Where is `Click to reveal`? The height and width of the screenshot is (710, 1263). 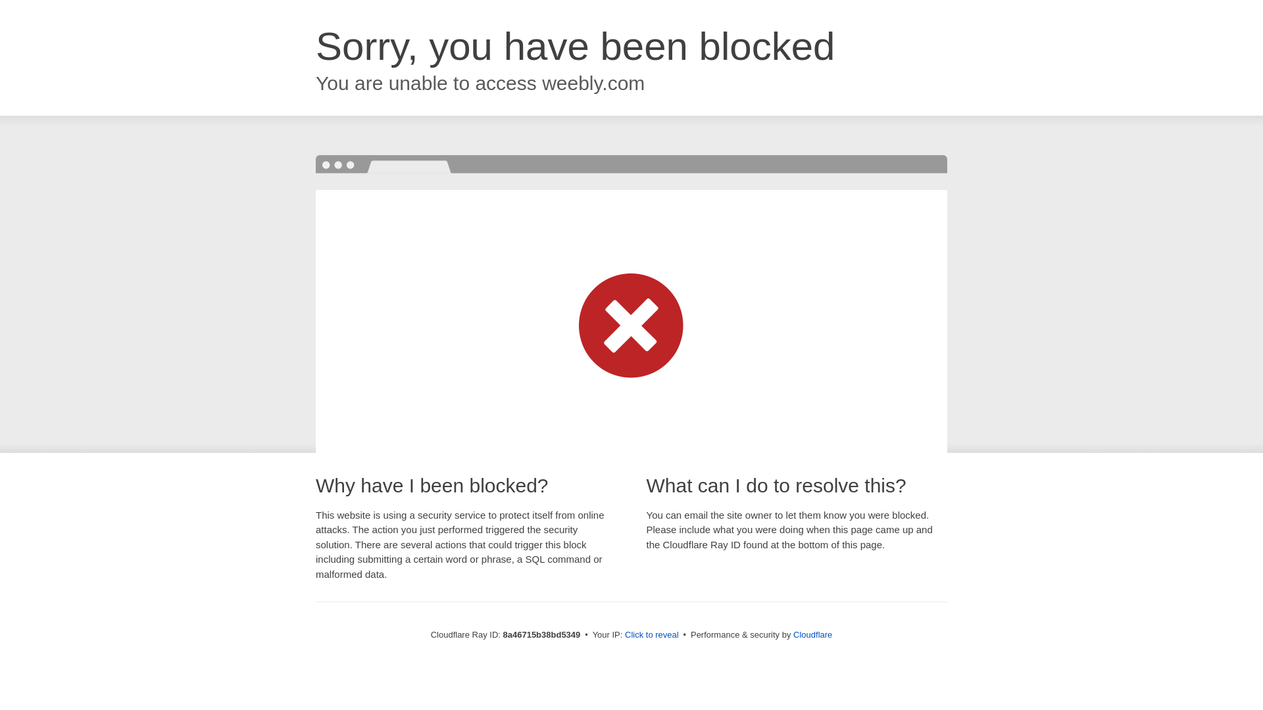 Click to reveal is located at coordinates (652, 635).